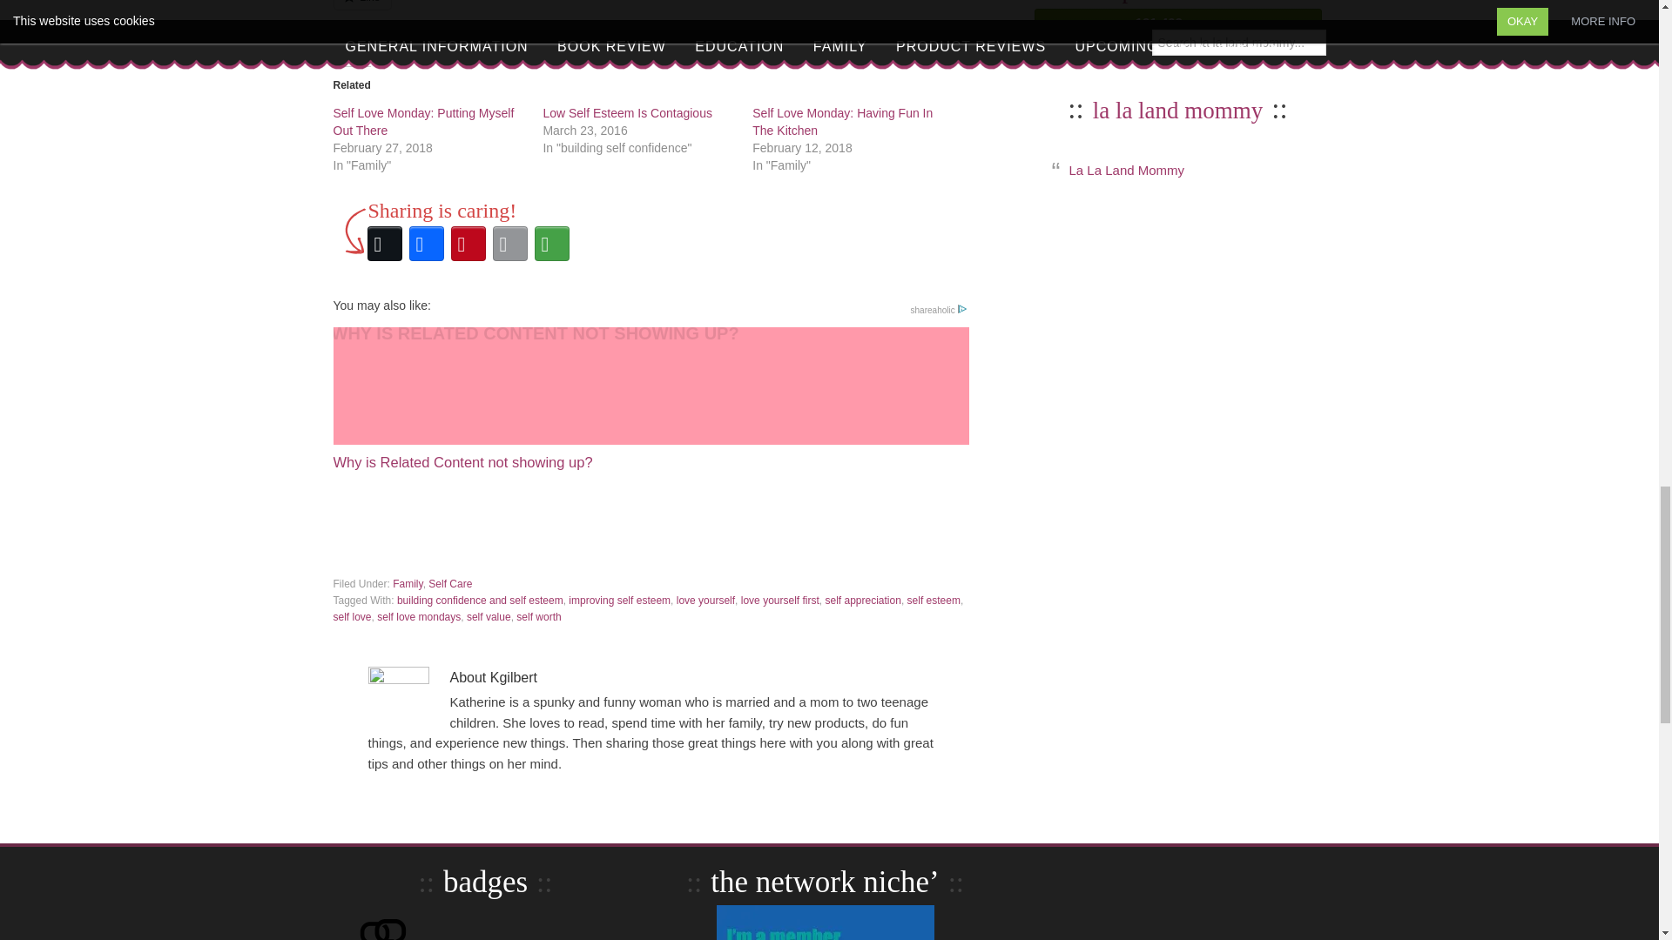 This screenshot has width=1672, height=940. Describe the element at coordinates (469, 243) in the screenshot. I see `Pinterest` at that location.